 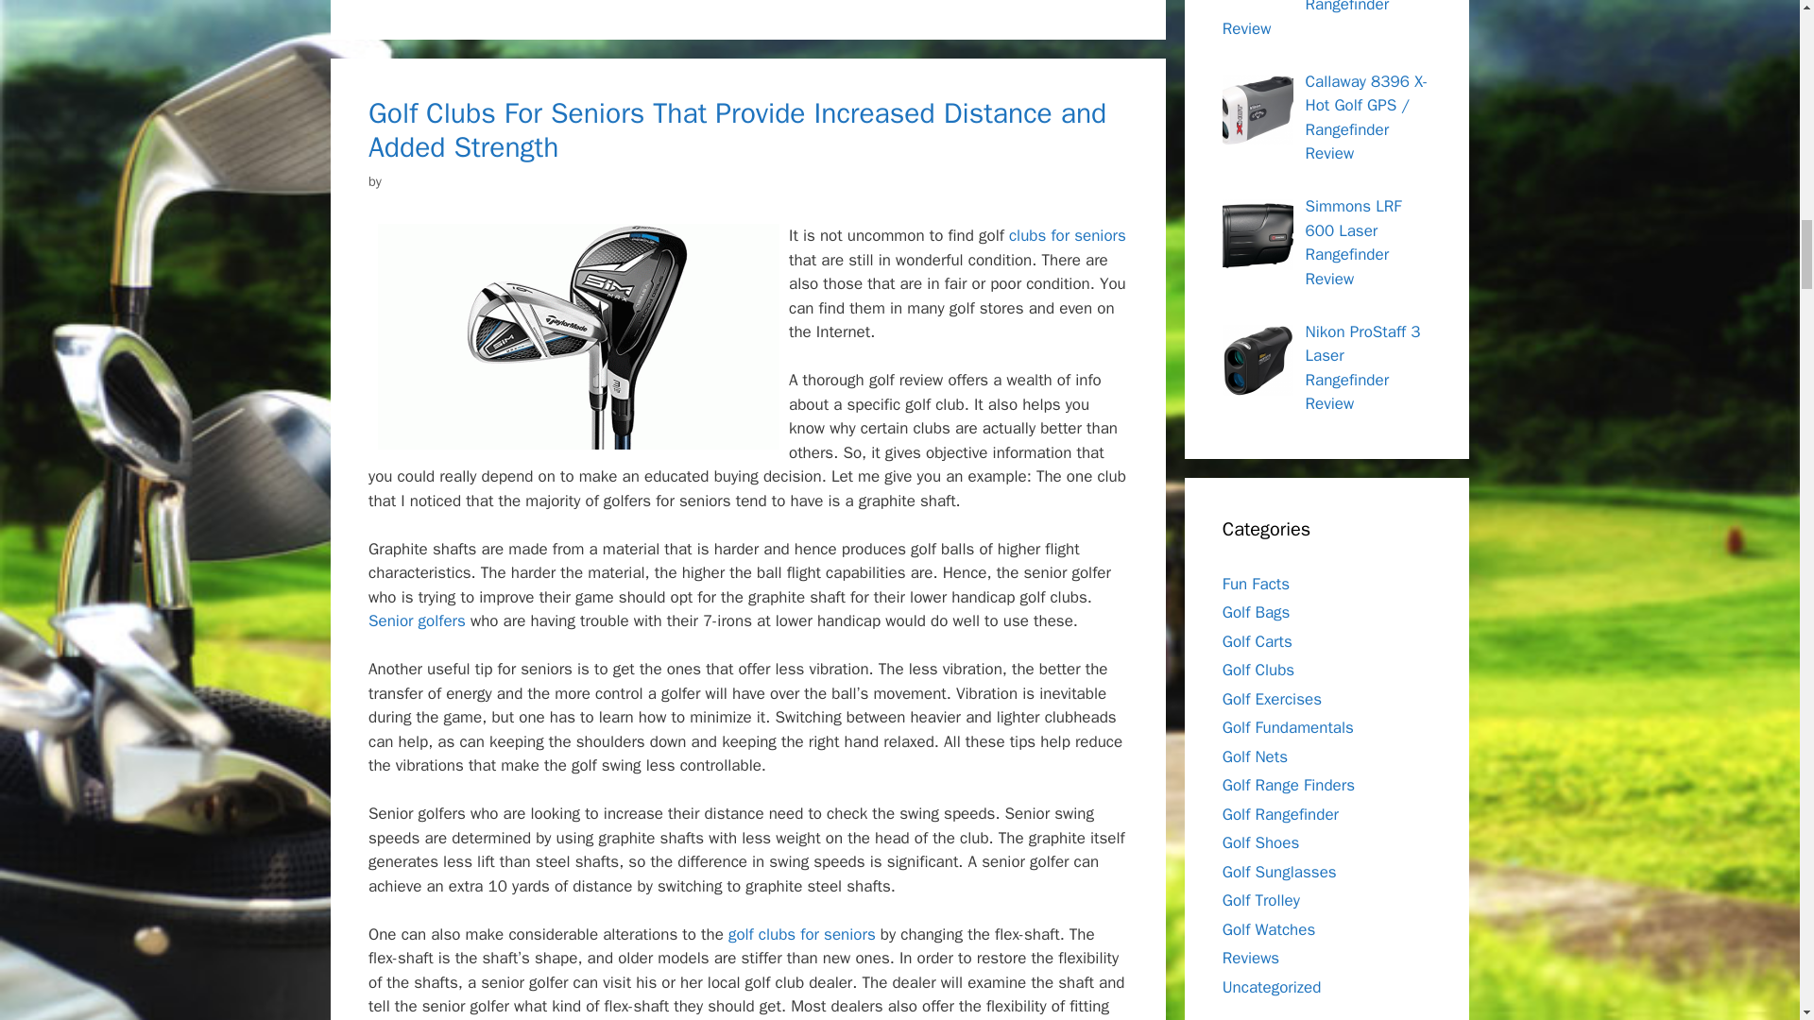 What do you see at coordinates (1280, 814) in the screenshot?
I see `Find some of the best Golf Range Finder information here.` at bounding box center [1280, 814].